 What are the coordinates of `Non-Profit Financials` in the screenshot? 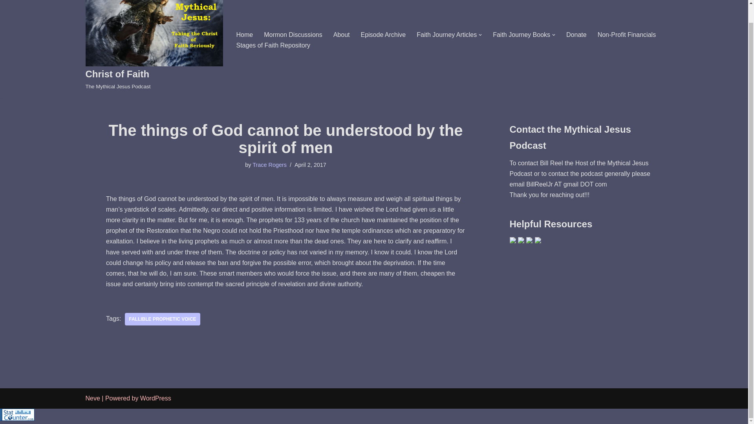 It's located at (522, 35).